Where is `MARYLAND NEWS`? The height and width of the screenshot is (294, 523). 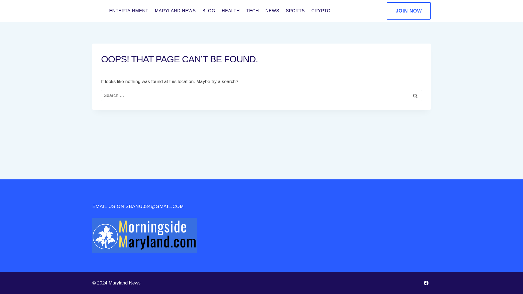 MARYLAND NEWS is located at coordinates (175, 11).